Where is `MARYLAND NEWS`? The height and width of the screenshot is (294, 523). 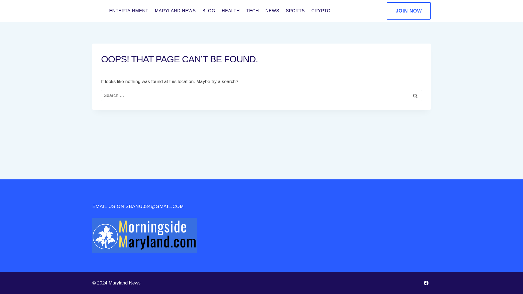 MARYLAND NEWS is located at coordinates (175, 11).